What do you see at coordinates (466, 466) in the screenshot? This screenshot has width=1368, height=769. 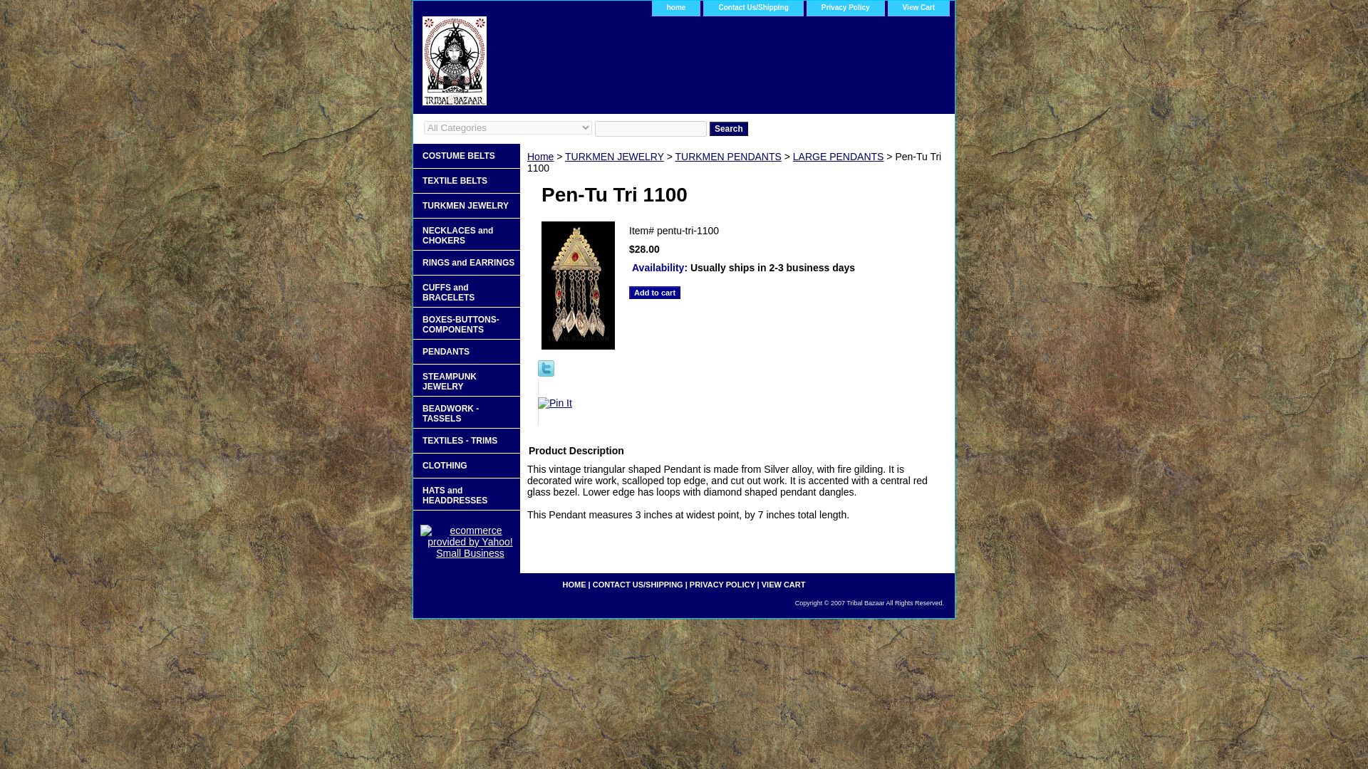 I see `CLOTHING` at bounding box center [466, 466].